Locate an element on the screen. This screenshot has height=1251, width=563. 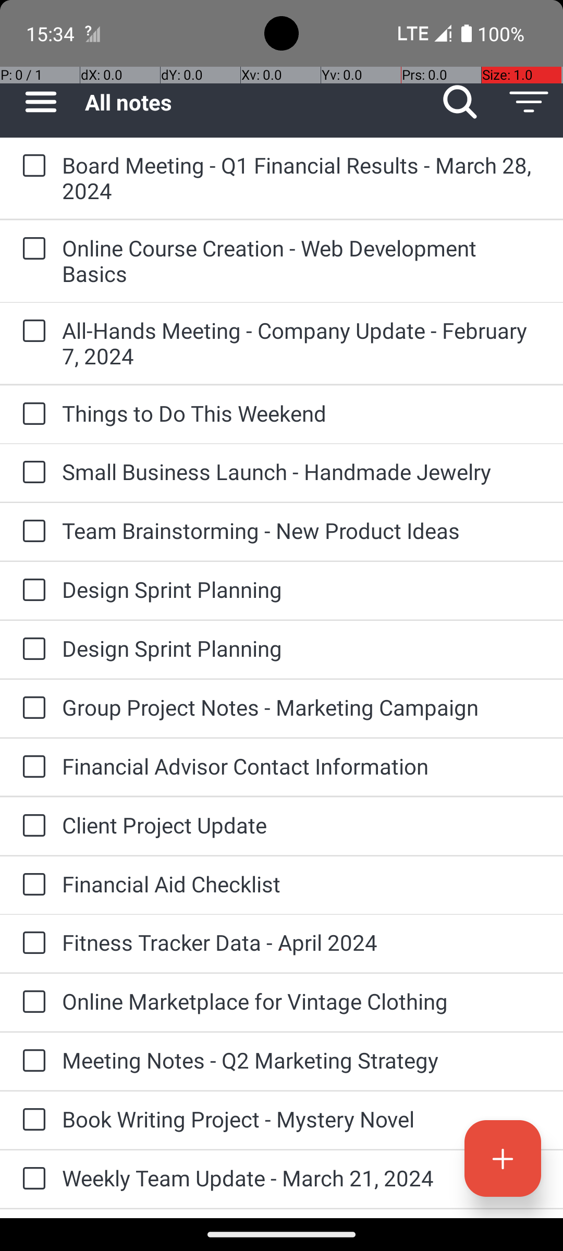
to-do: Board Meeting - Q1 Financial Results - March 28, 2024 is located at coordinates (31, 166).